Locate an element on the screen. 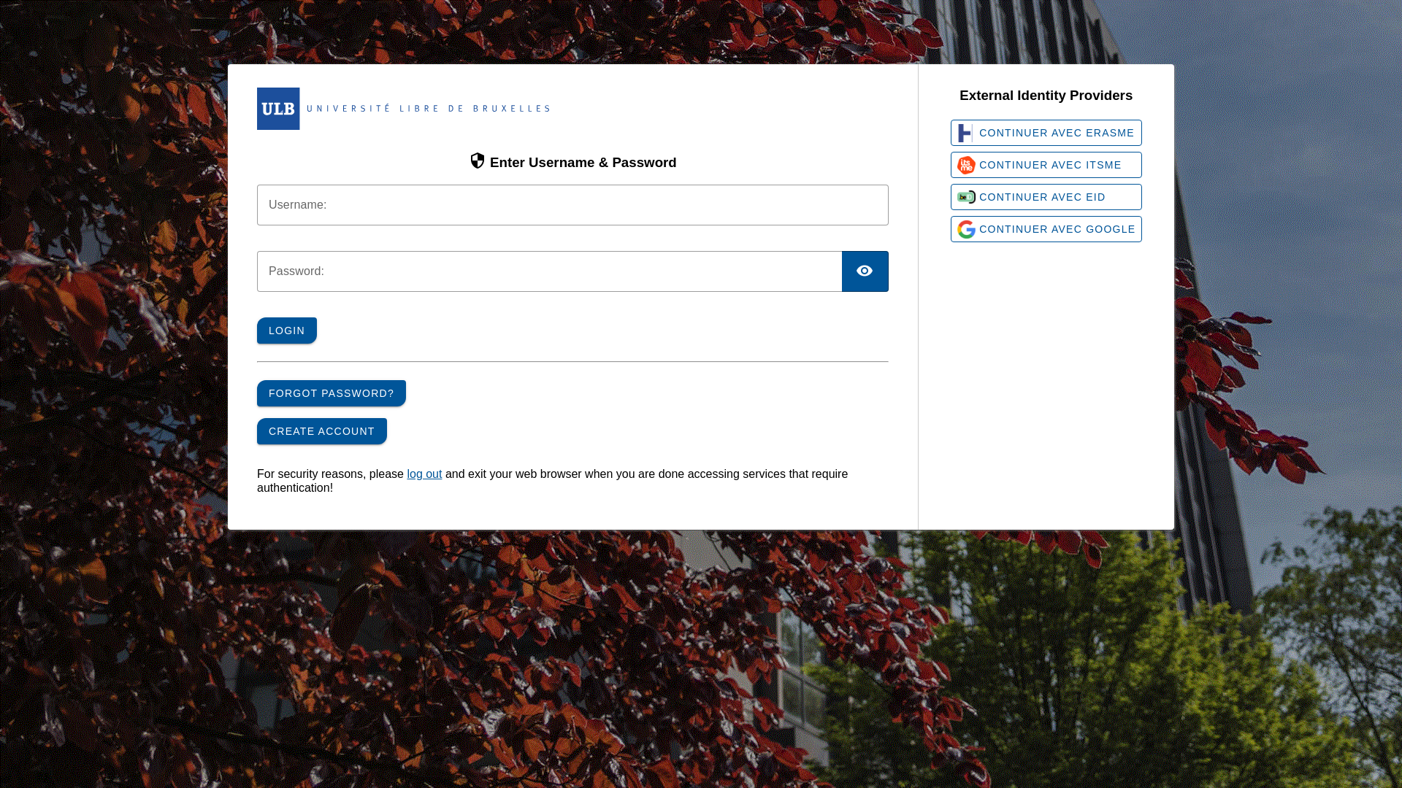   CONTINUER AVEC EID is located at coordinates (1046, 197).